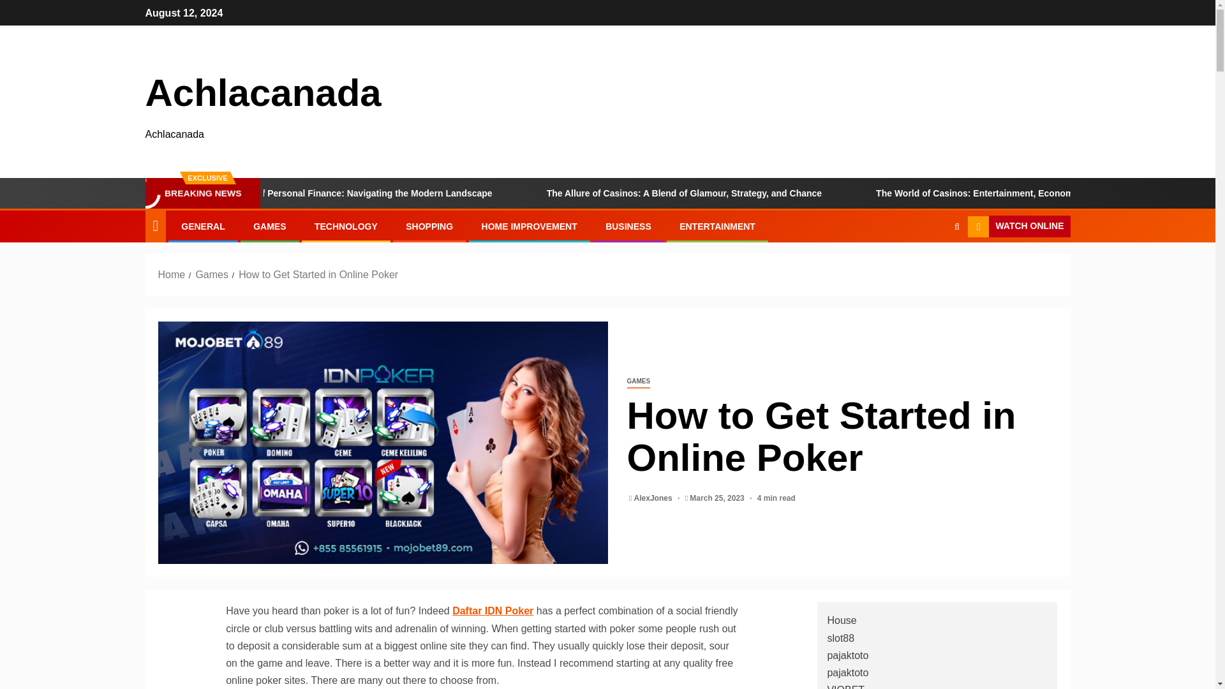 The width and height of the screenshot is (1225, 689). What do you see at coordinates (172, 274) in the screenshot?
I see `Home` at bounding box center [172, 274].